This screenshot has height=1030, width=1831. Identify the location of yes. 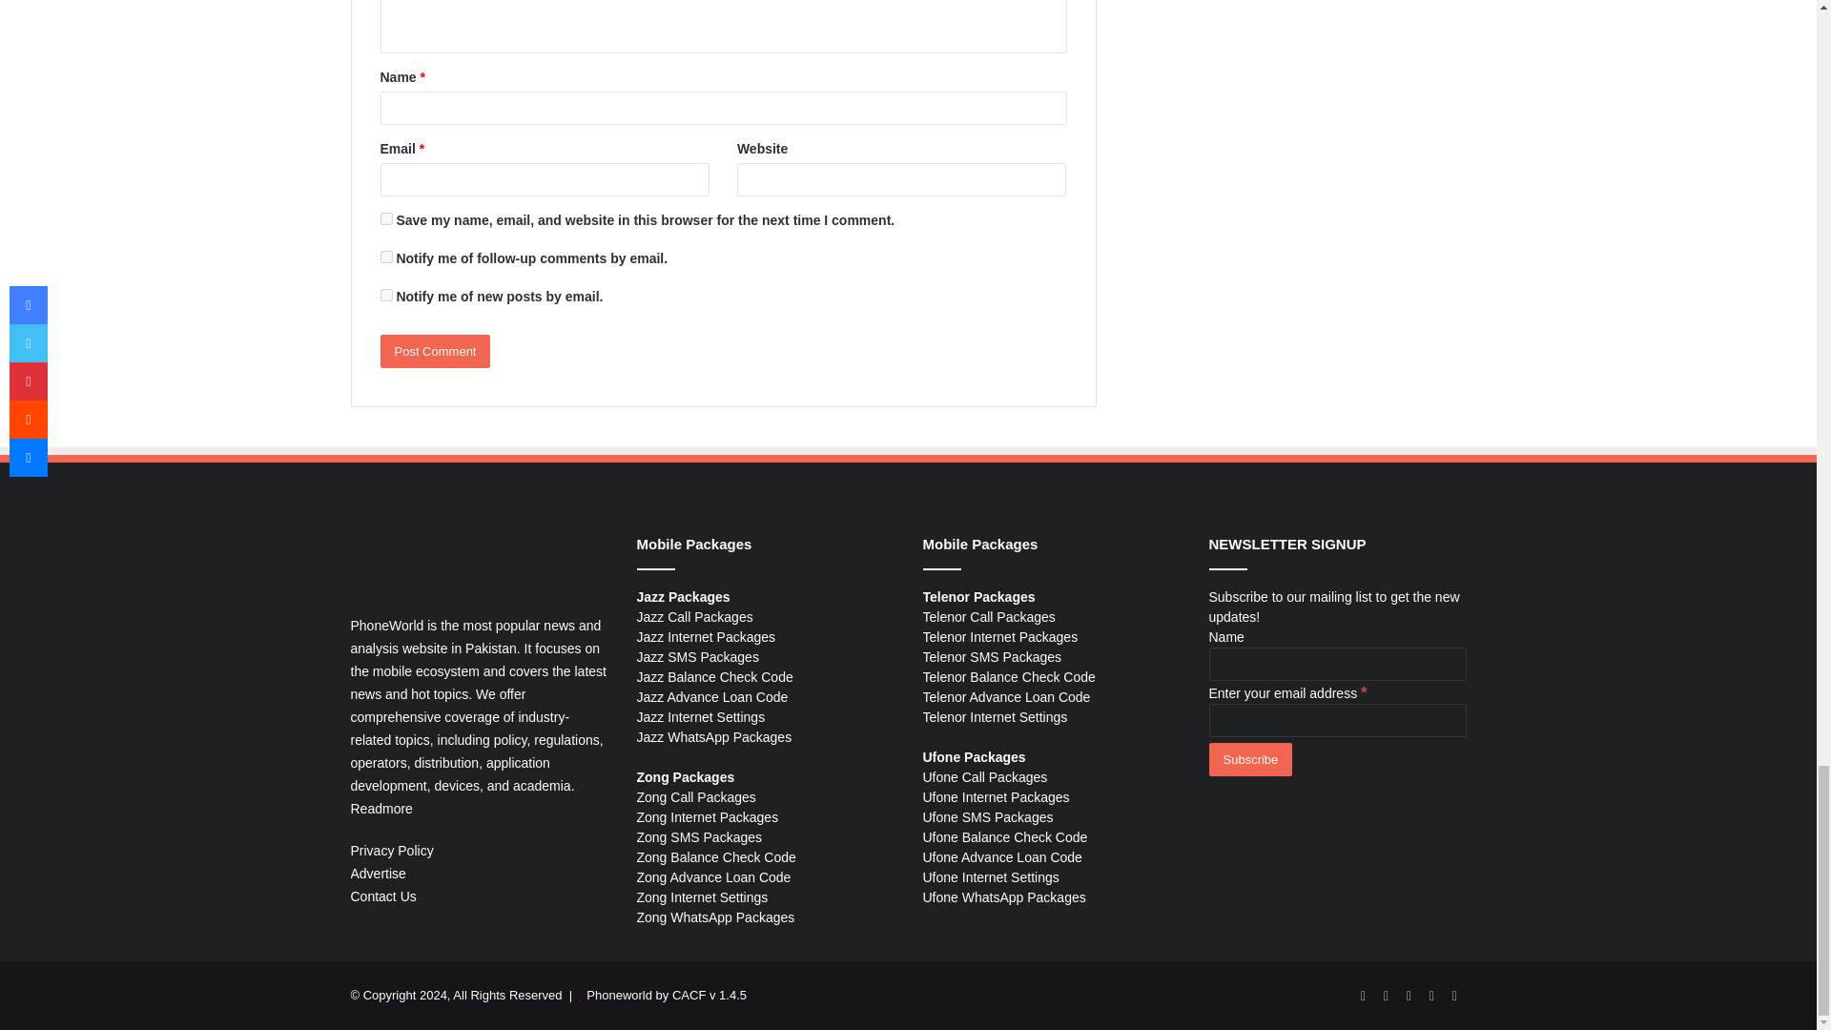
(385, 218).